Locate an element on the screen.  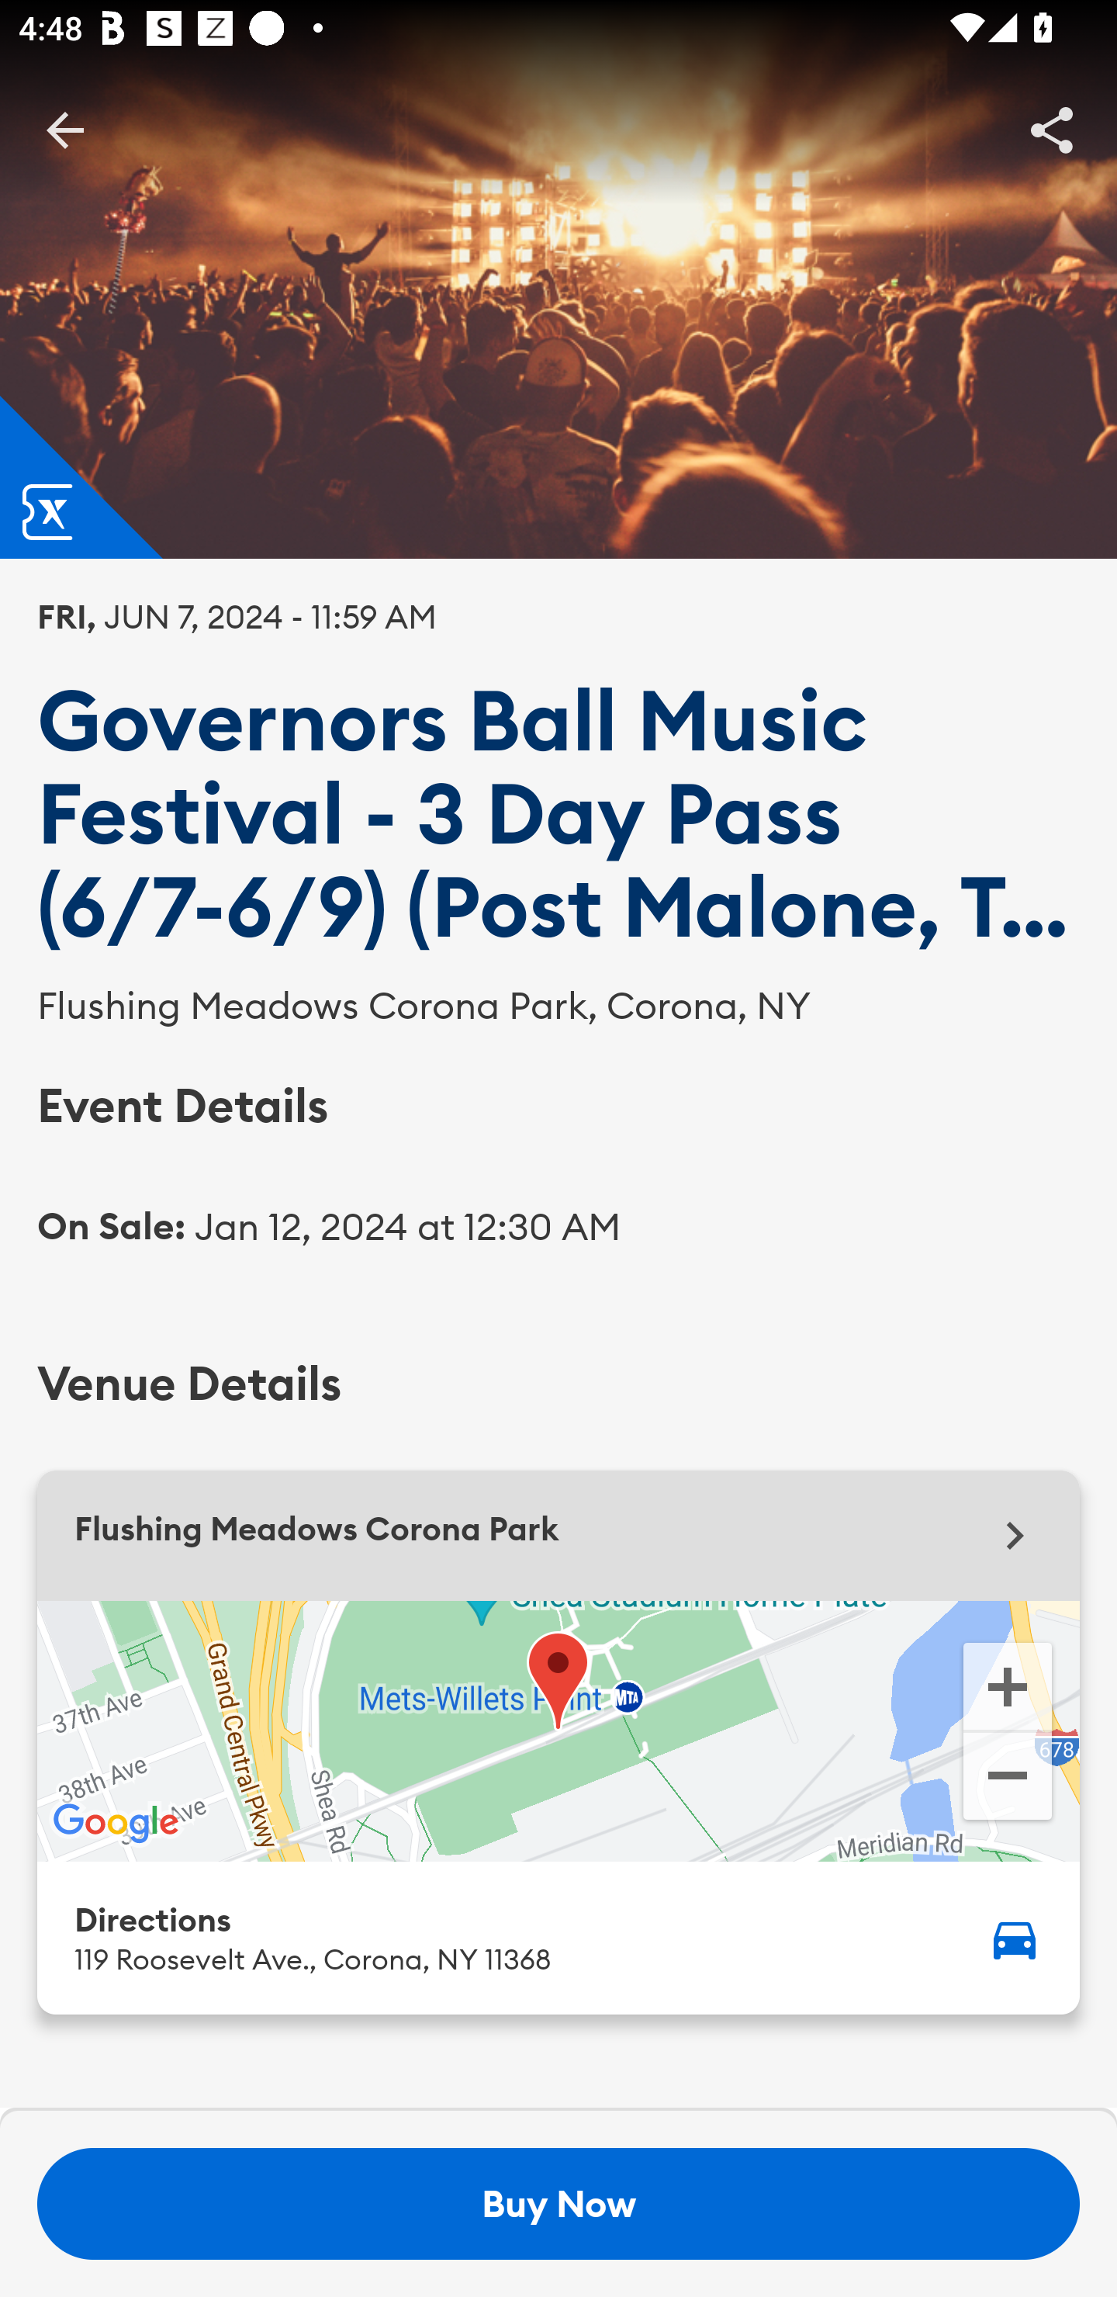
Buy Now is located at coordinates (558, 2204).